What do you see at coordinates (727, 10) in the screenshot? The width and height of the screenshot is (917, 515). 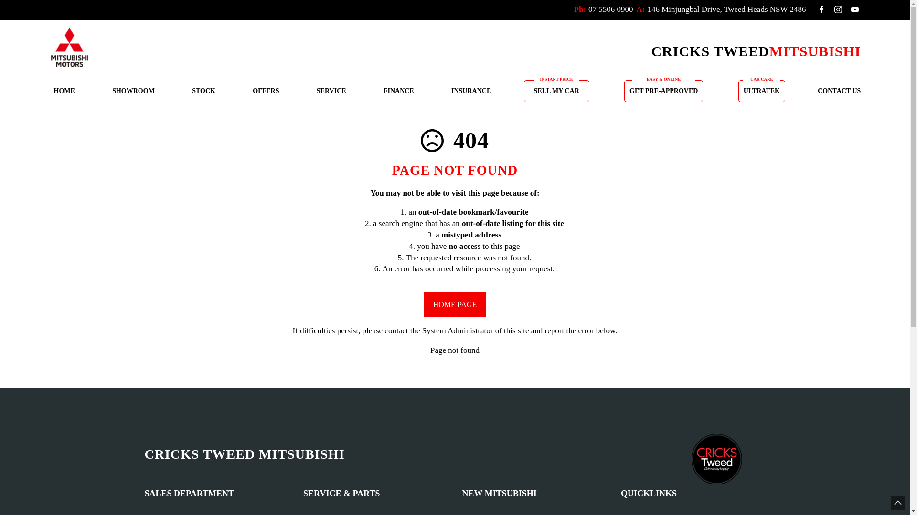 I see `146 Minjungbal Drive, Tweed Heads NSW 2486` at bounding box center [727, 10].